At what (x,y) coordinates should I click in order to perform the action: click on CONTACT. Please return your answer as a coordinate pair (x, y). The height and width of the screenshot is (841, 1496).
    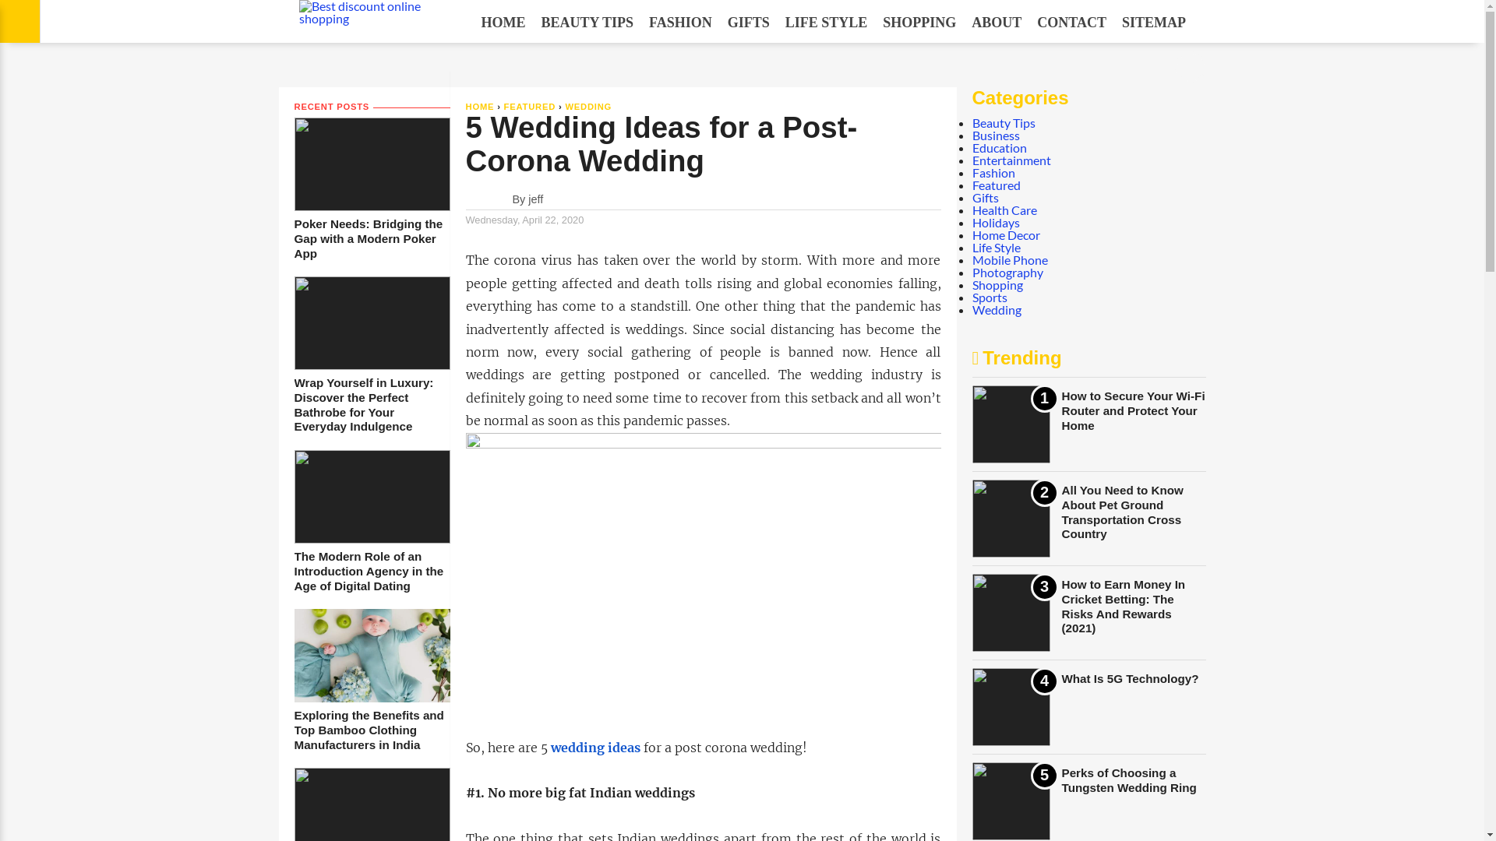
    Looking at the image, I should click on (1072, 23).